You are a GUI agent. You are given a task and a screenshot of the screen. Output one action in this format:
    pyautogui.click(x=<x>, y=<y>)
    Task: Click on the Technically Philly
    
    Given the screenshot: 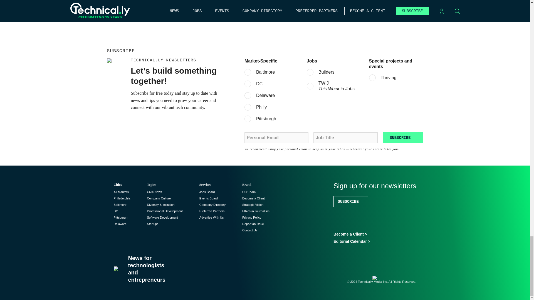 What is the action you would take?
    pyautogui.click(x=122, y=198)
    